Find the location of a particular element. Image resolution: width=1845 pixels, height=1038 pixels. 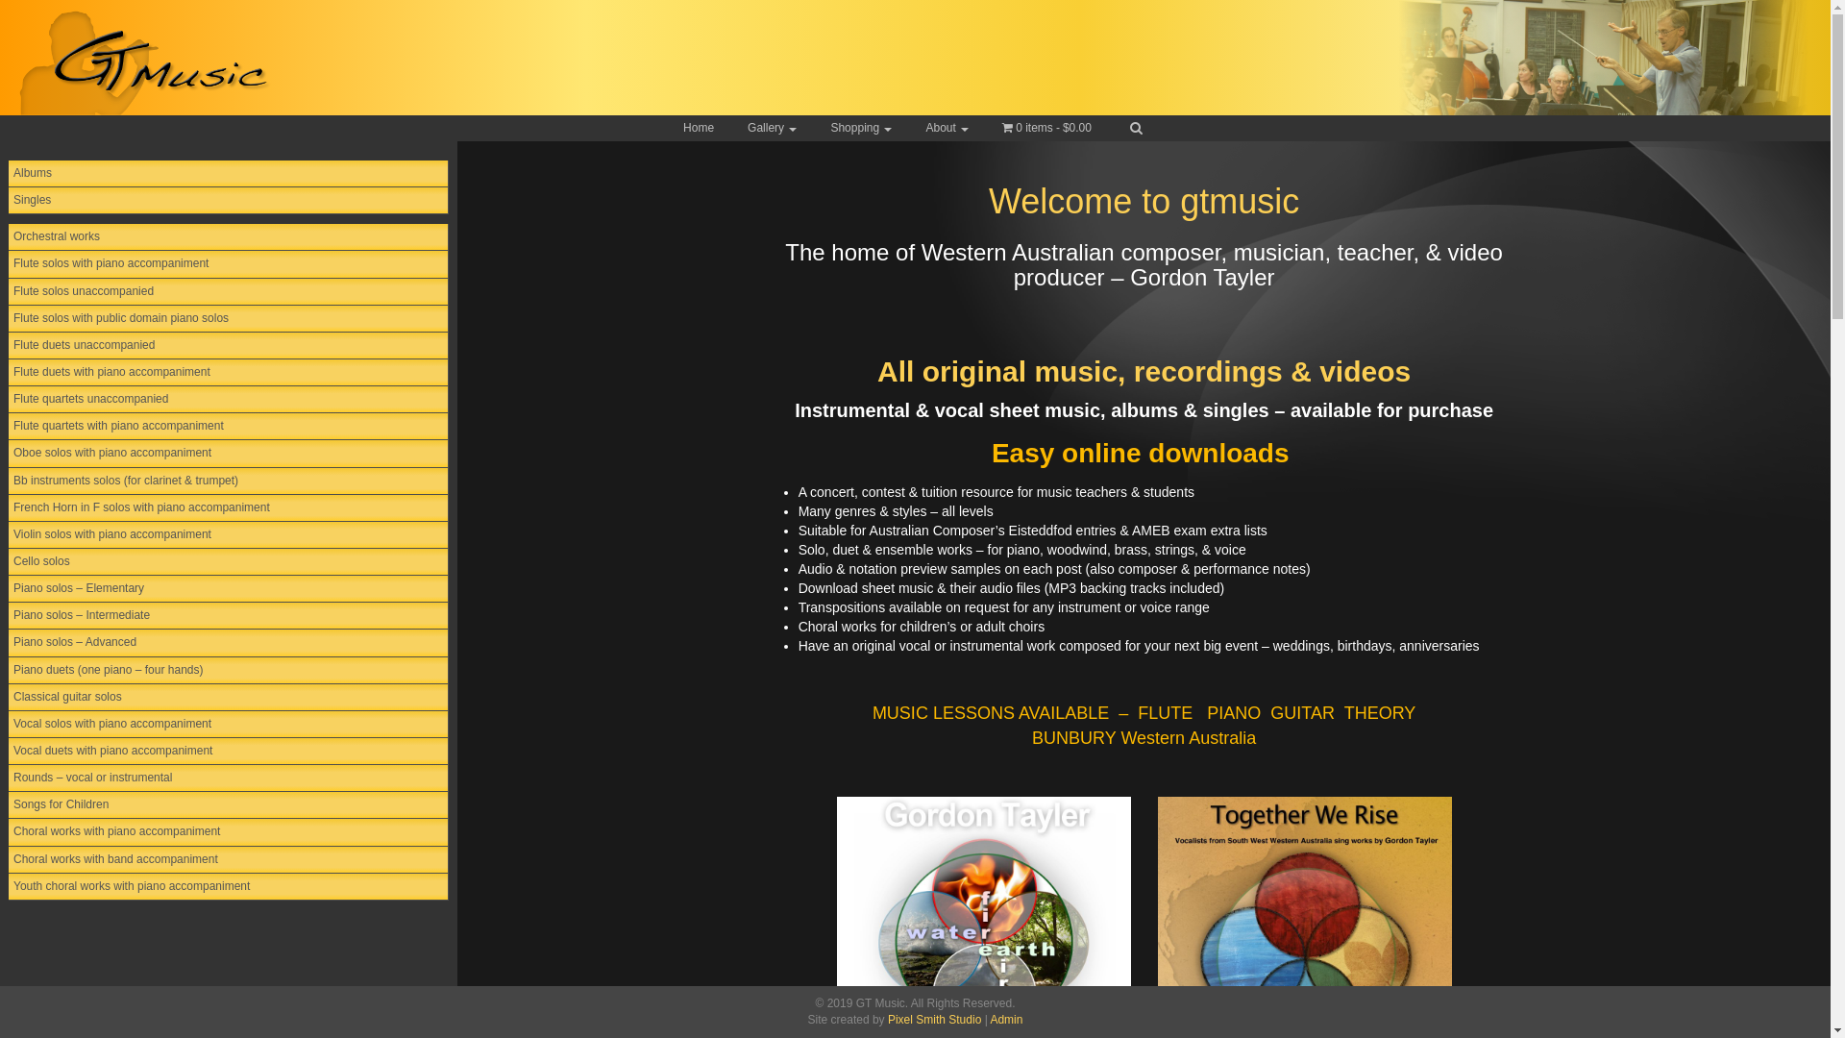

Flute solos with public domain piano solos is located at coordinates (229, 319).